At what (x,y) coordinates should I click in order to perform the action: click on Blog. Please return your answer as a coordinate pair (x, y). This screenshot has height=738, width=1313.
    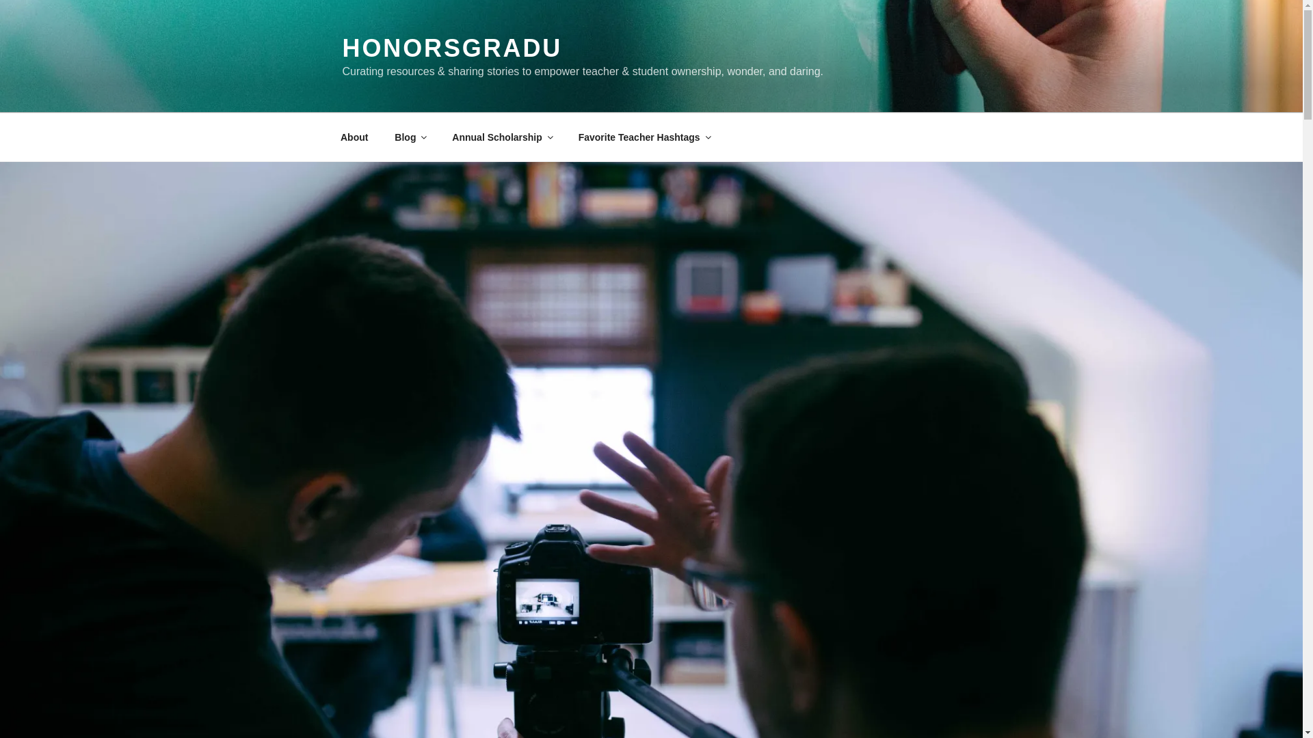
    Looking at the image, I should click on (410, 137).